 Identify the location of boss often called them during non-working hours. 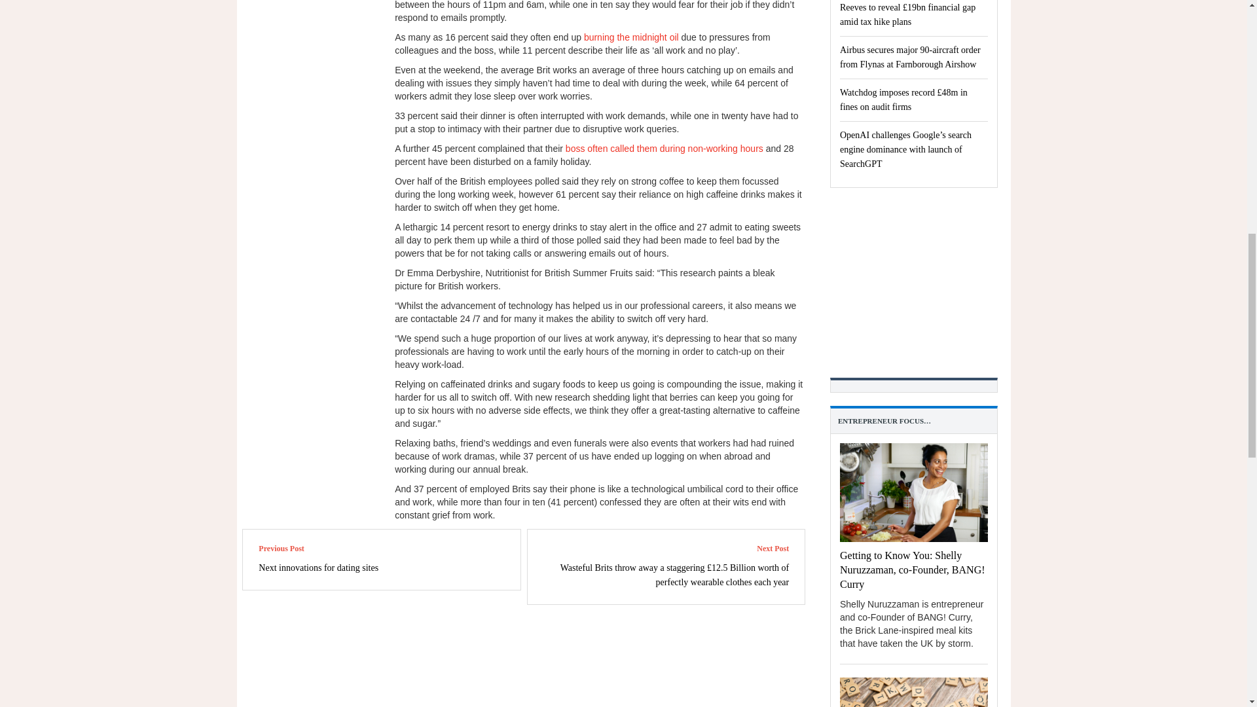
(664, 149).